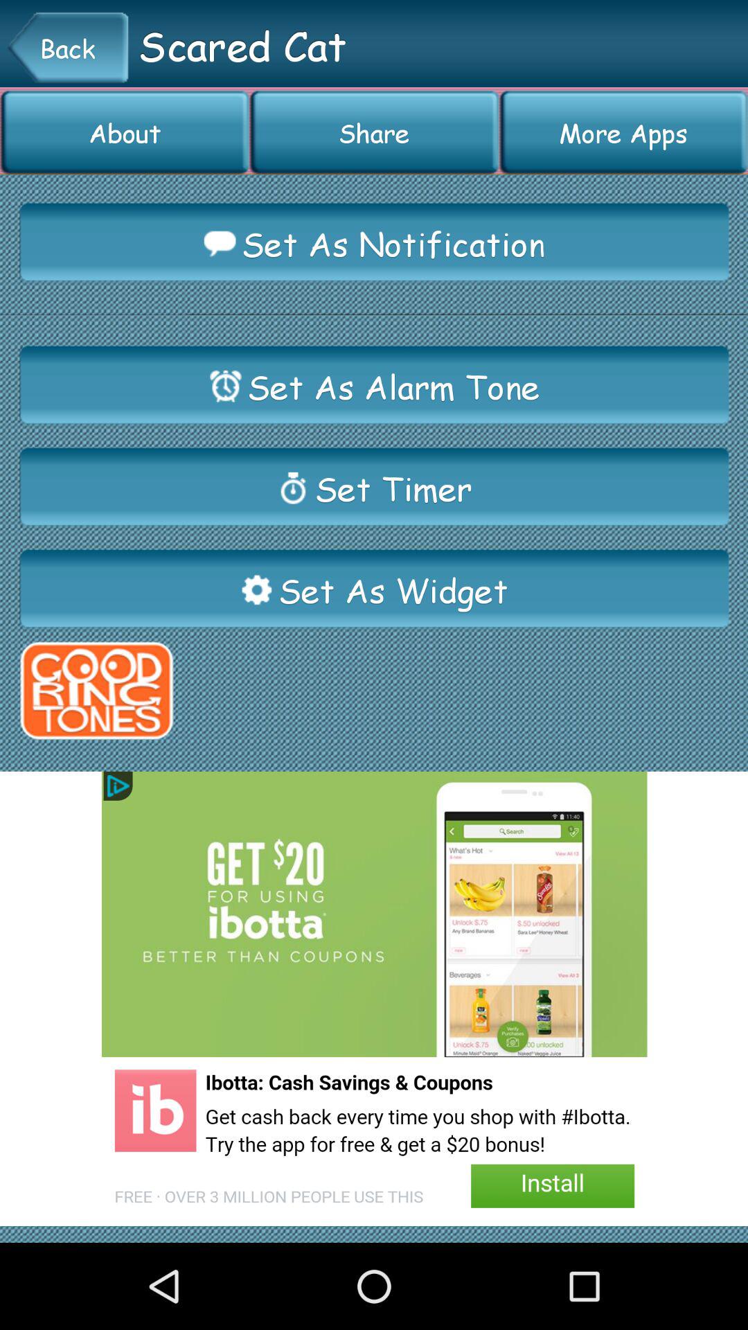 This screenshot has height=1330, width=748. I want to click on select the icon to the left of set as notification, so click(220, 243).